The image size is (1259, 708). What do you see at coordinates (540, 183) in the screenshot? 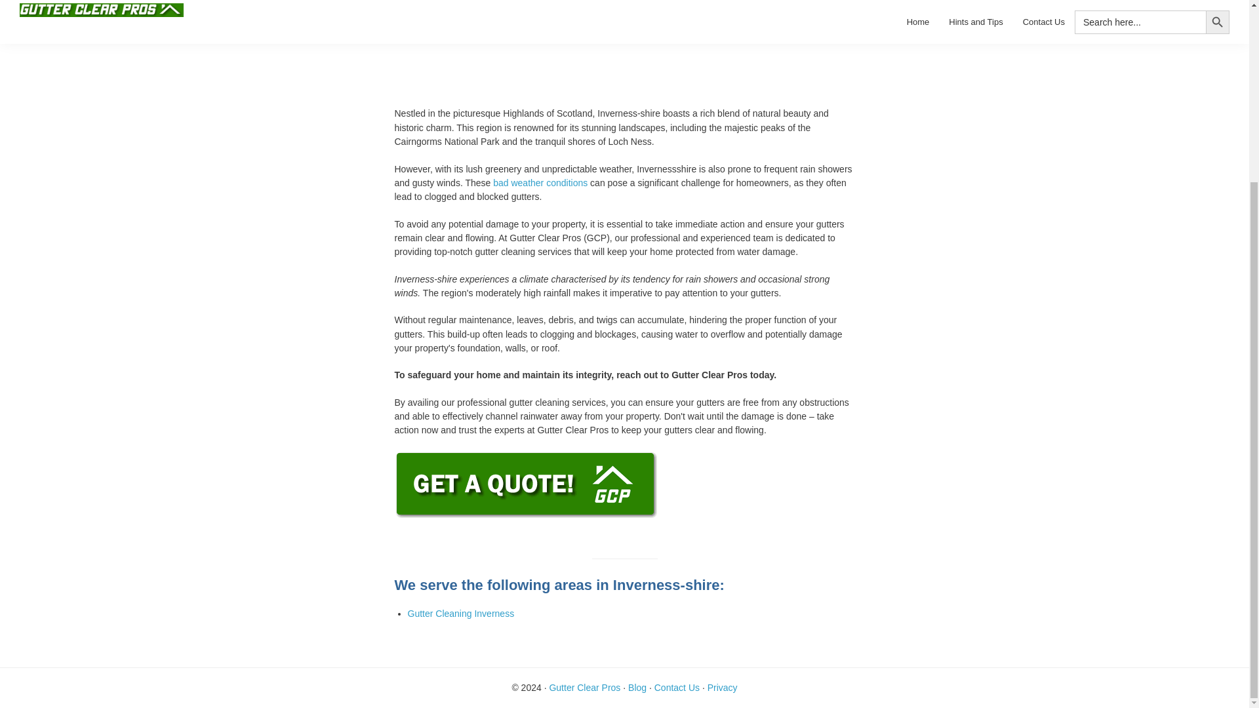
I see `bad weather conditions` at bounding box center [540, 183].